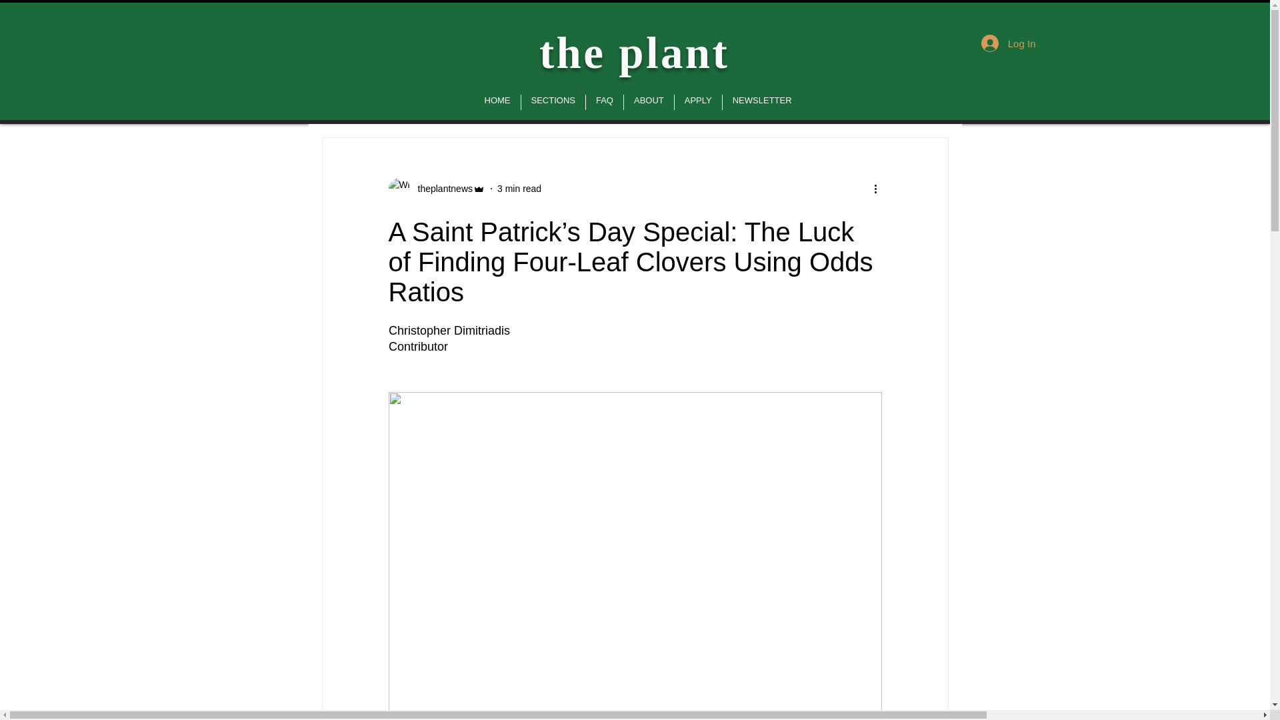 The image size is (1280, 720). I want to click on APPLY, so click(697, 103).